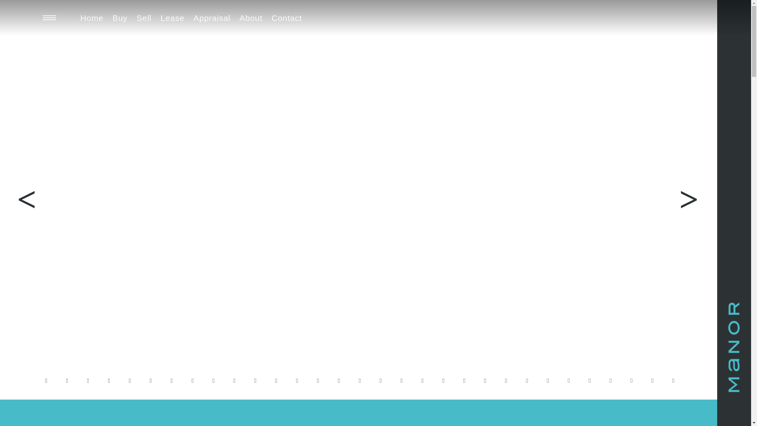 The height and width of the screenshot is (426, 757). Describe the element at coordinates (375, 234) in the screenshot. I see `Send Message` at that location.